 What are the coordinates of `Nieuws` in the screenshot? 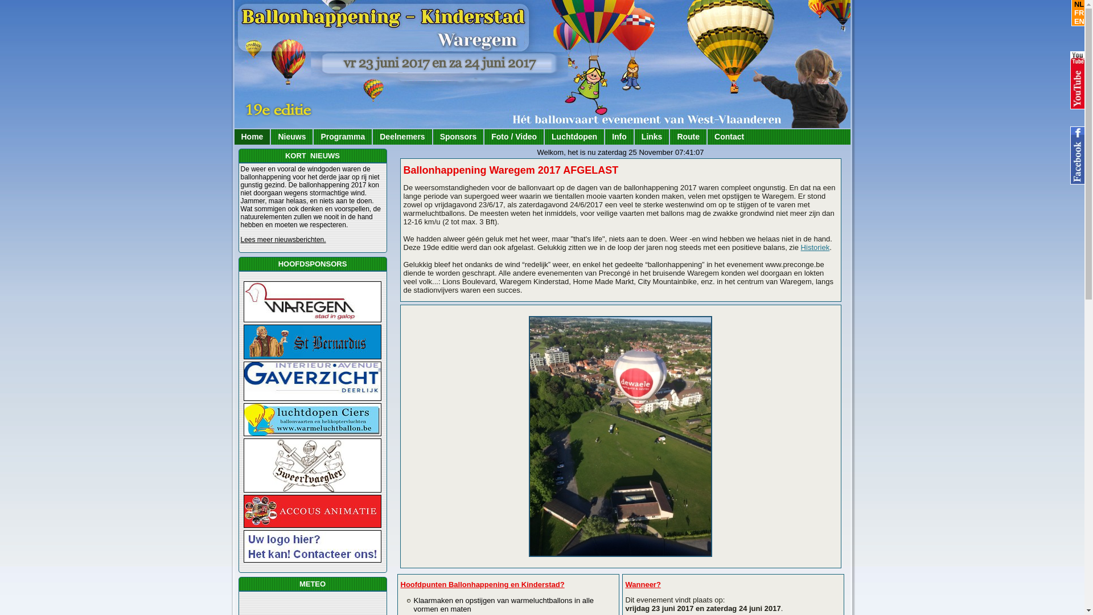 It's located at (291, 137).